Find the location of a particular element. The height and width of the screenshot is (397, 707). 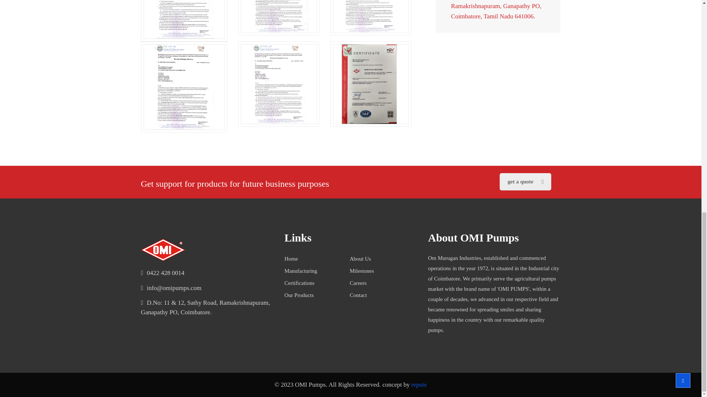

STAR-RATED-OW-OEHO565 is located at coordinates (370, 16).